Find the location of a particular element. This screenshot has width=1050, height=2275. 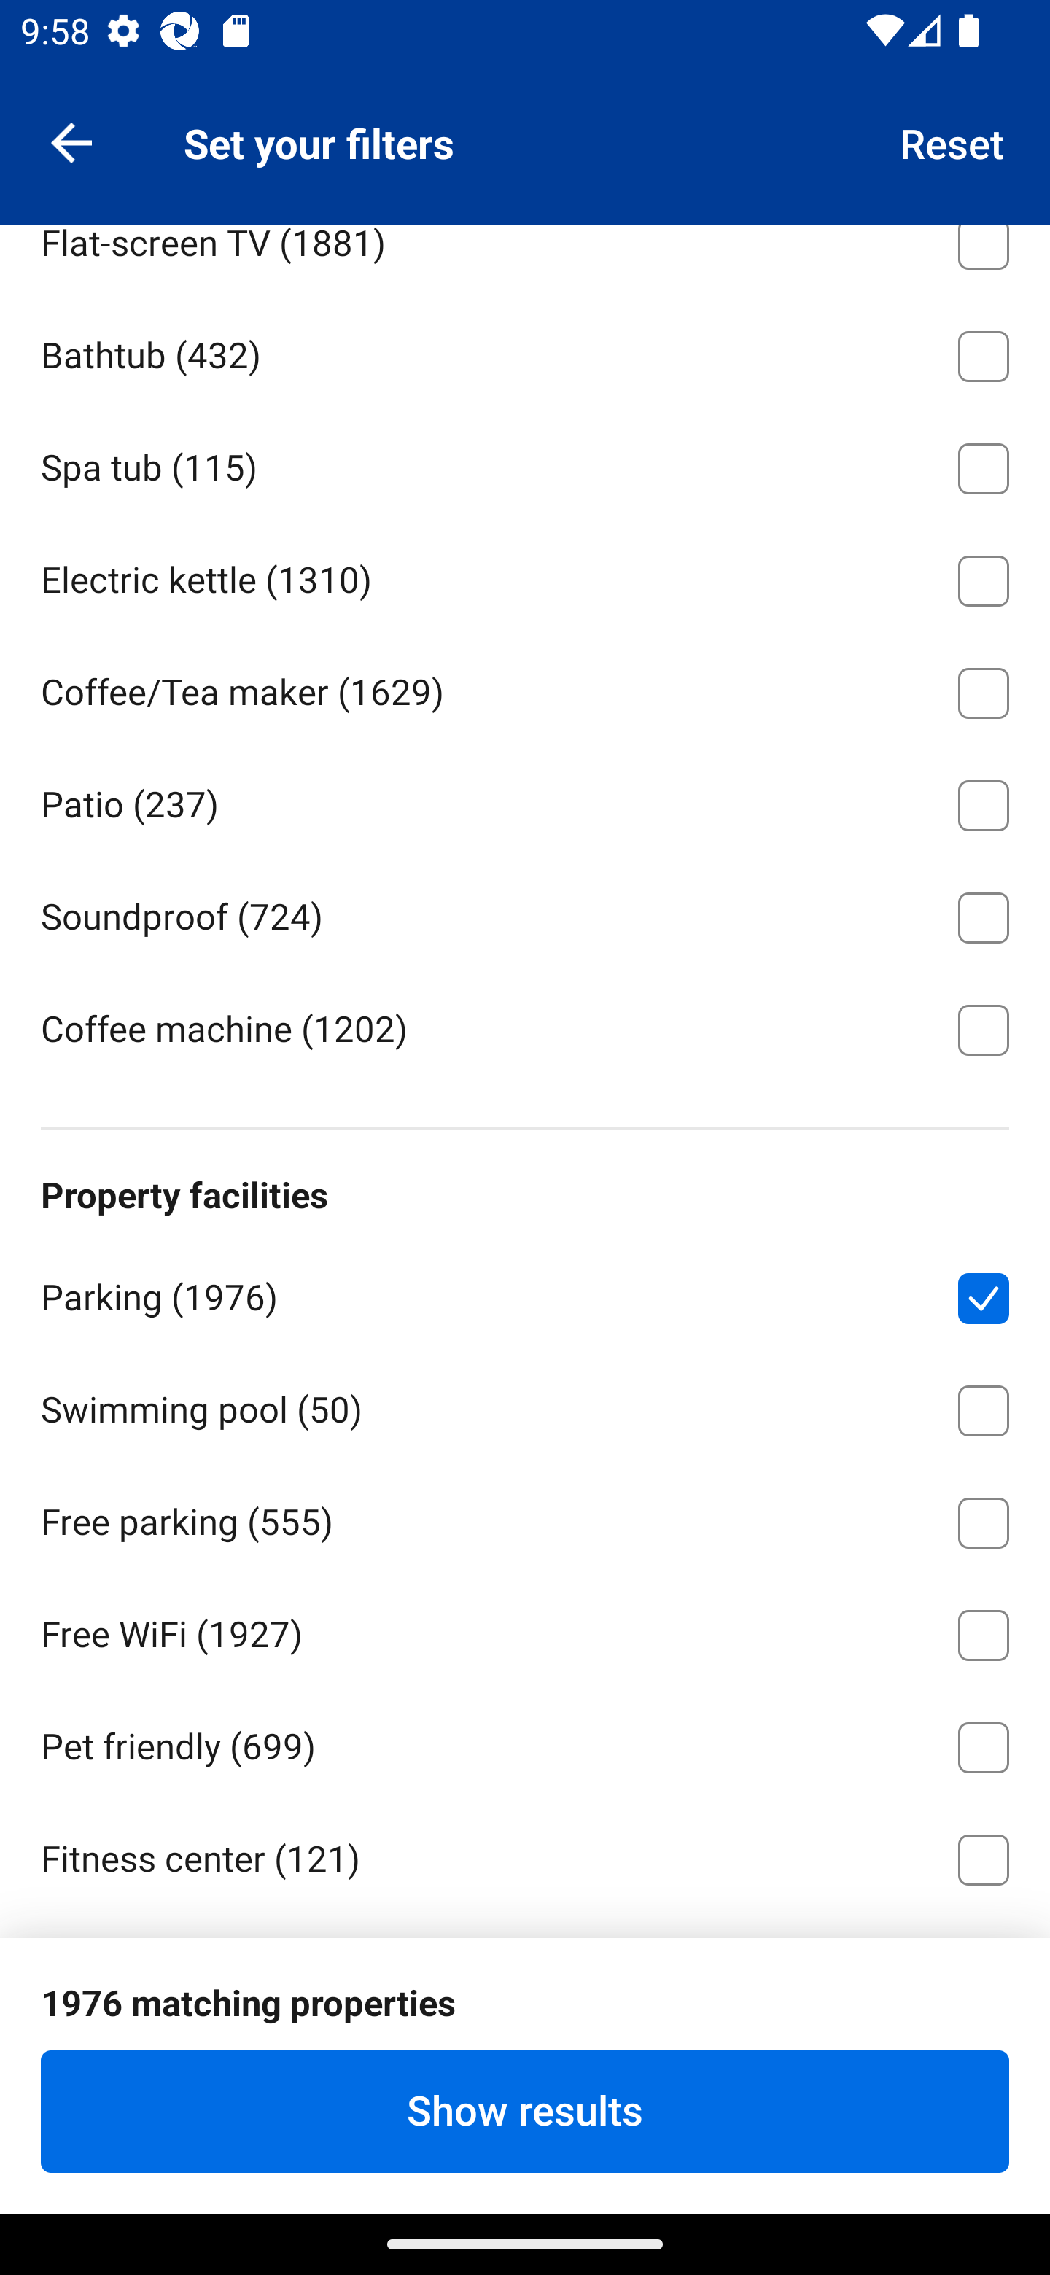

Soundproof ⁦(724) is located at coordinates (525, 913).